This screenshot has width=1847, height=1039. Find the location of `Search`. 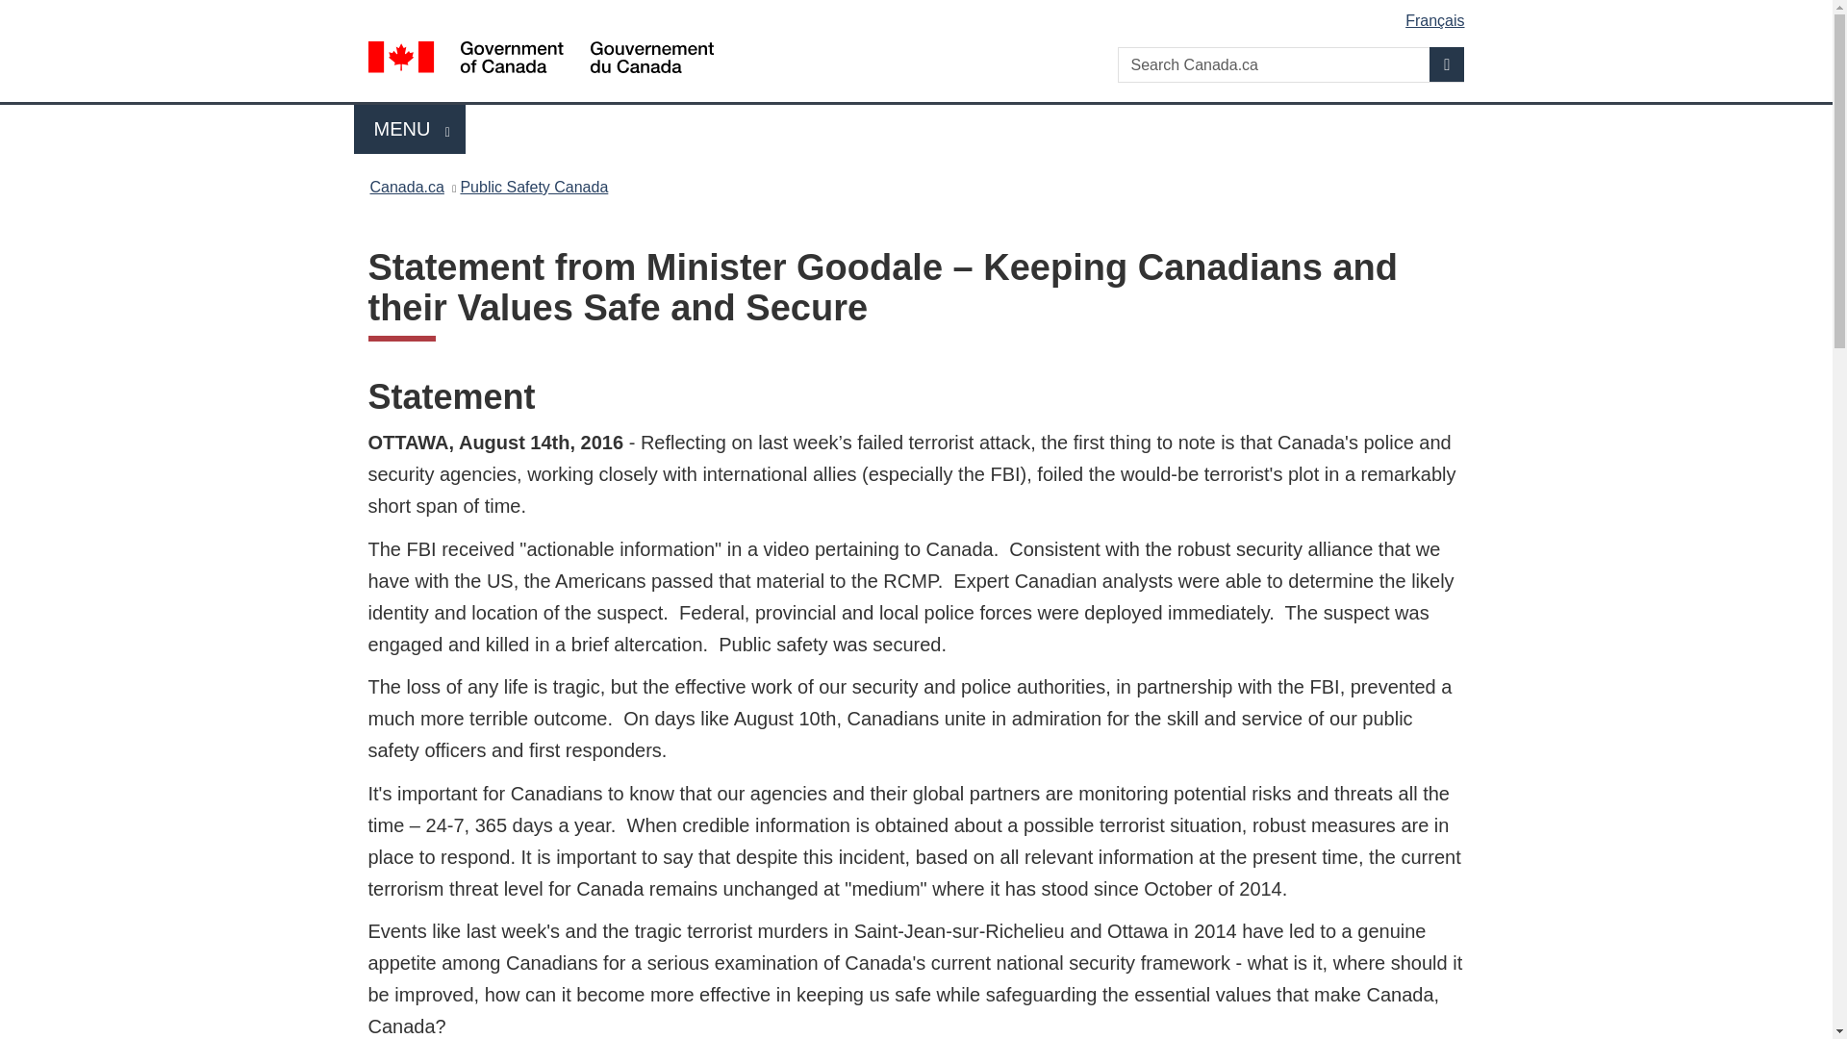

Search is located at coordinates (1447, 63).